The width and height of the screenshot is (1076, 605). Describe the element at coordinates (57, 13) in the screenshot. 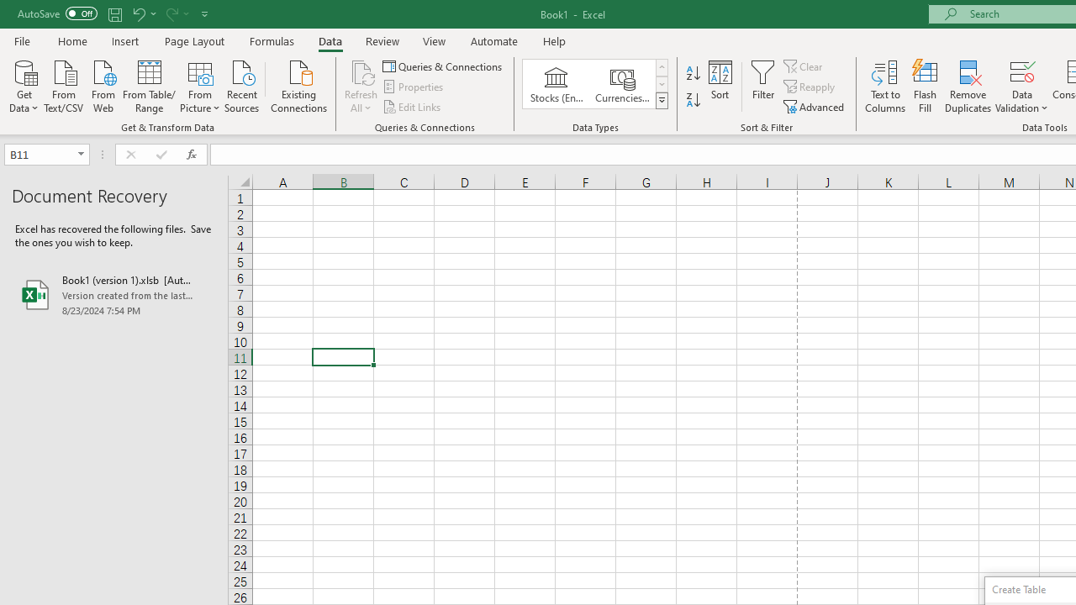

I see `AutoSave` at that location.